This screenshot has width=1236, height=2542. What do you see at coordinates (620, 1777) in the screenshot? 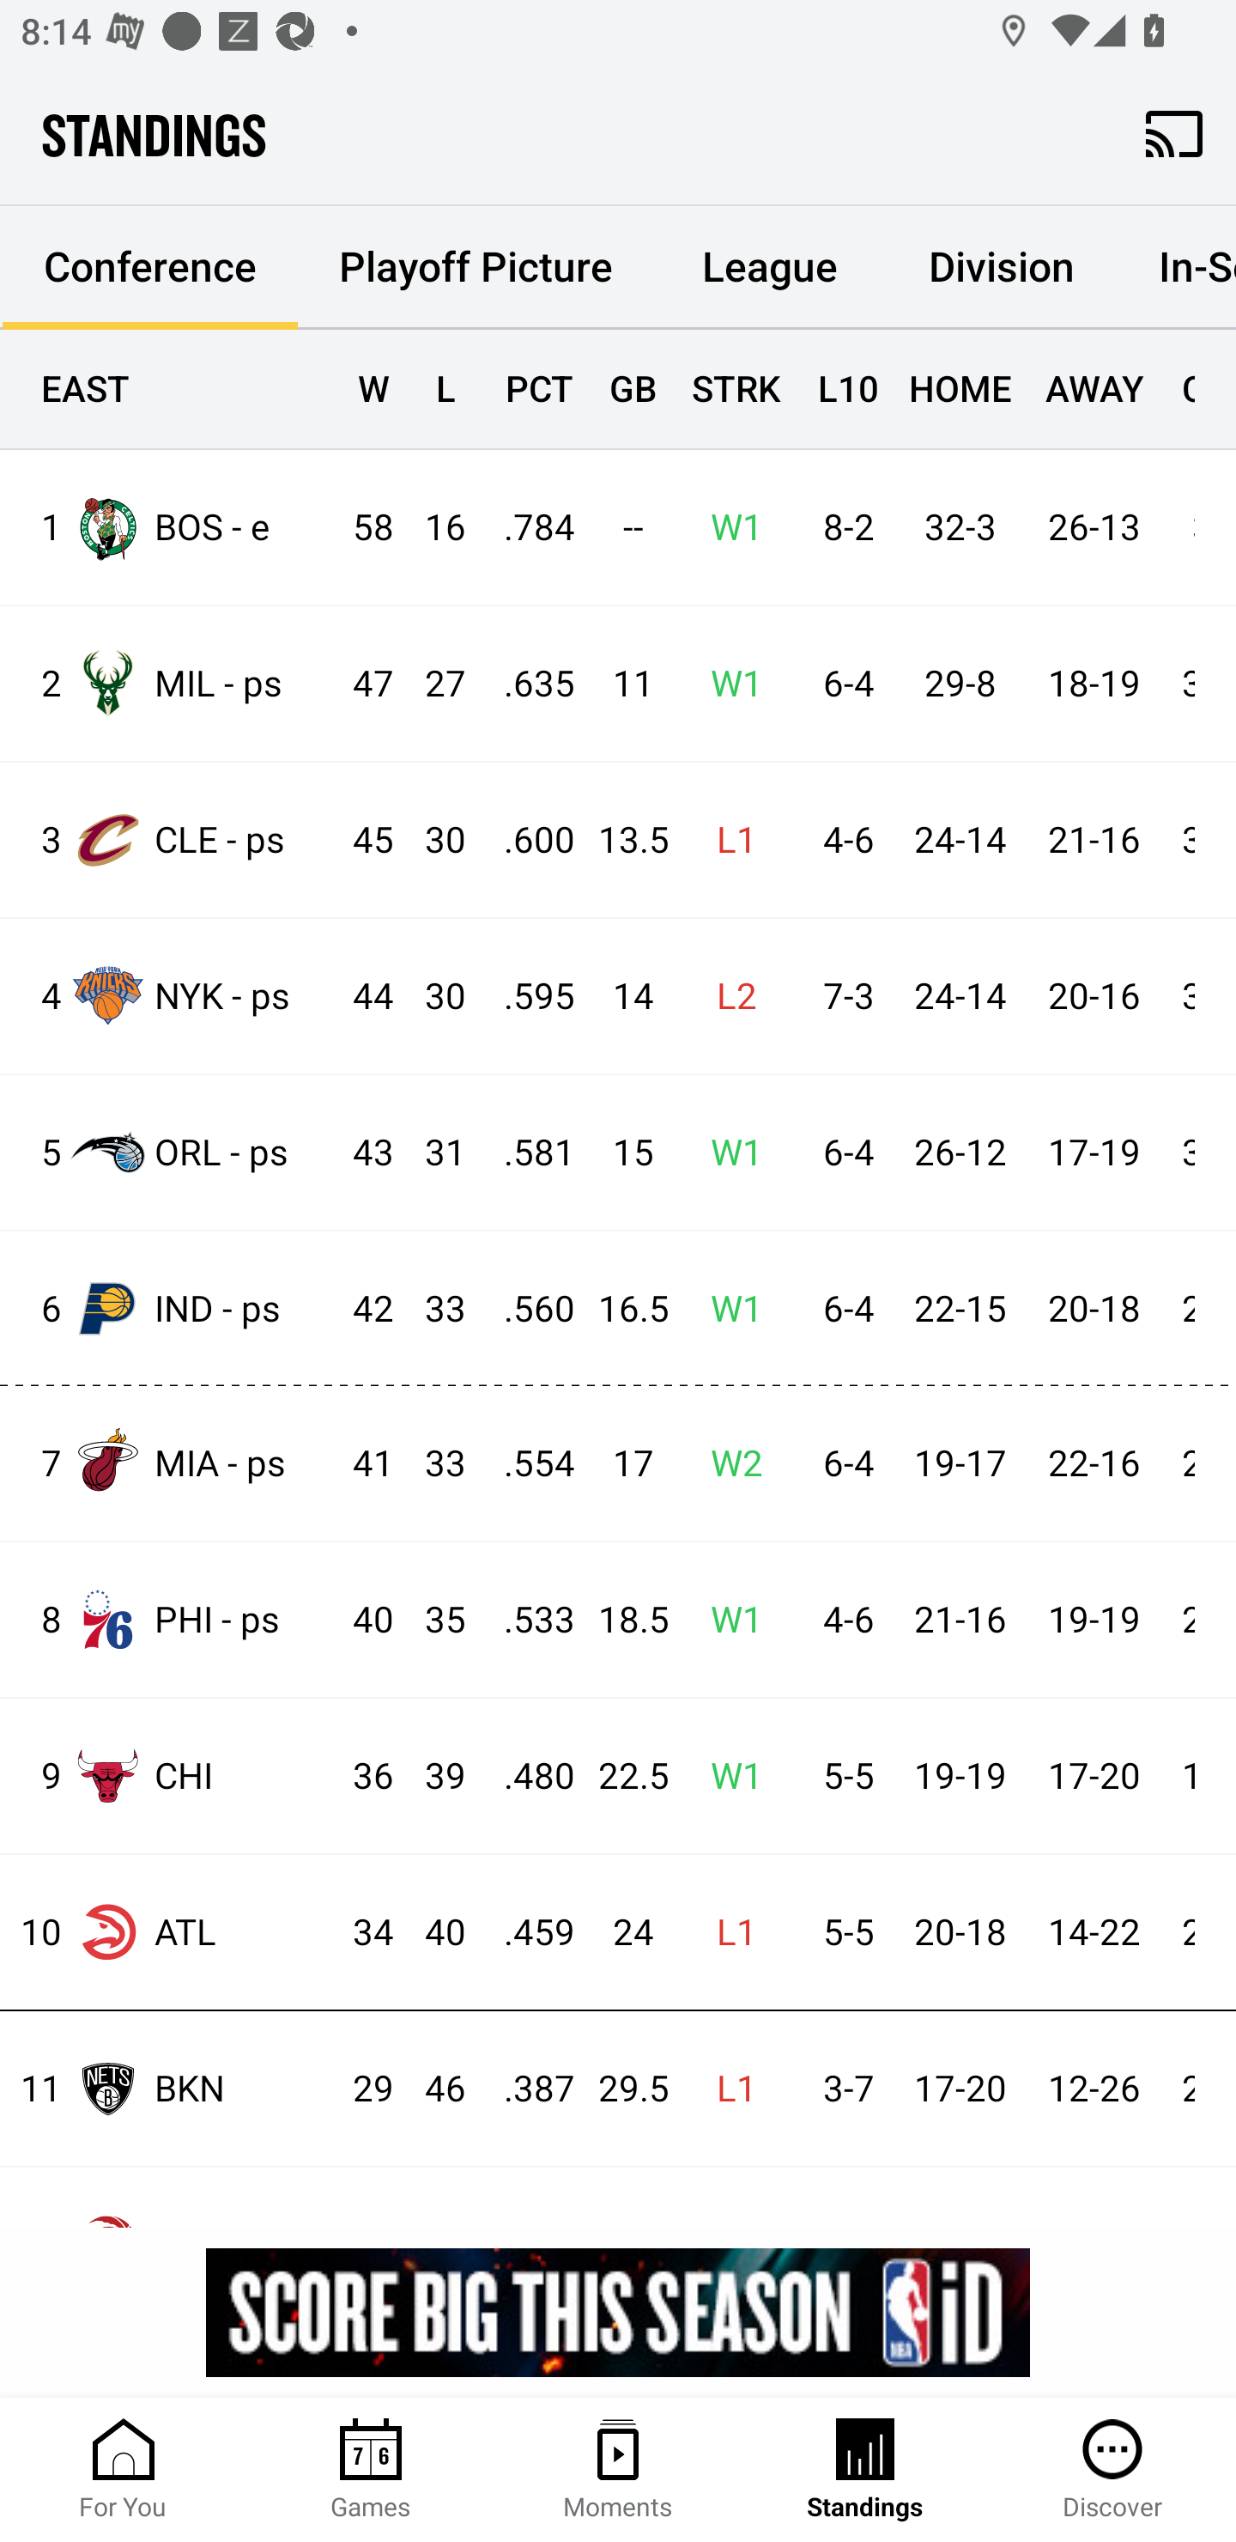
I see `22.5` at bounding box center [620, 1777].